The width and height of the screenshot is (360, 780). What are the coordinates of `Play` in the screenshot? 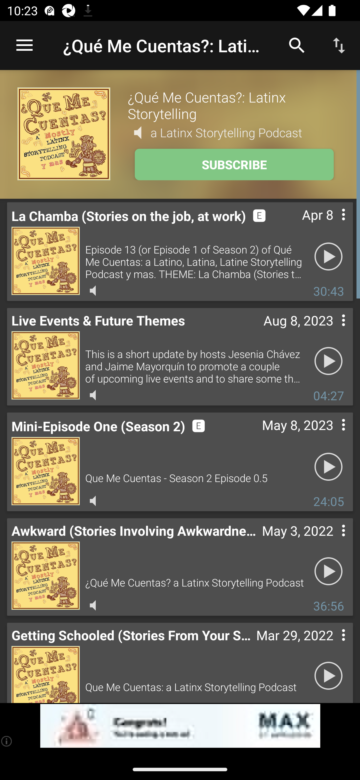 It's located at (328, 360).